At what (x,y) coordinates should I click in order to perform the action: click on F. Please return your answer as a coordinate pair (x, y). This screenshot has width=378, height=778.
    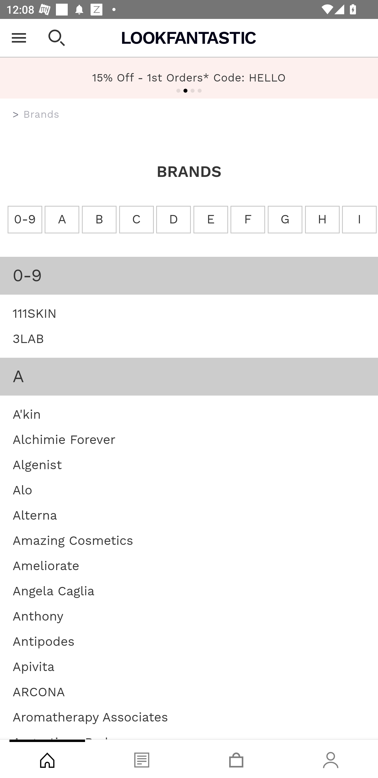
    Looking at the image, I should click on (247, 220).